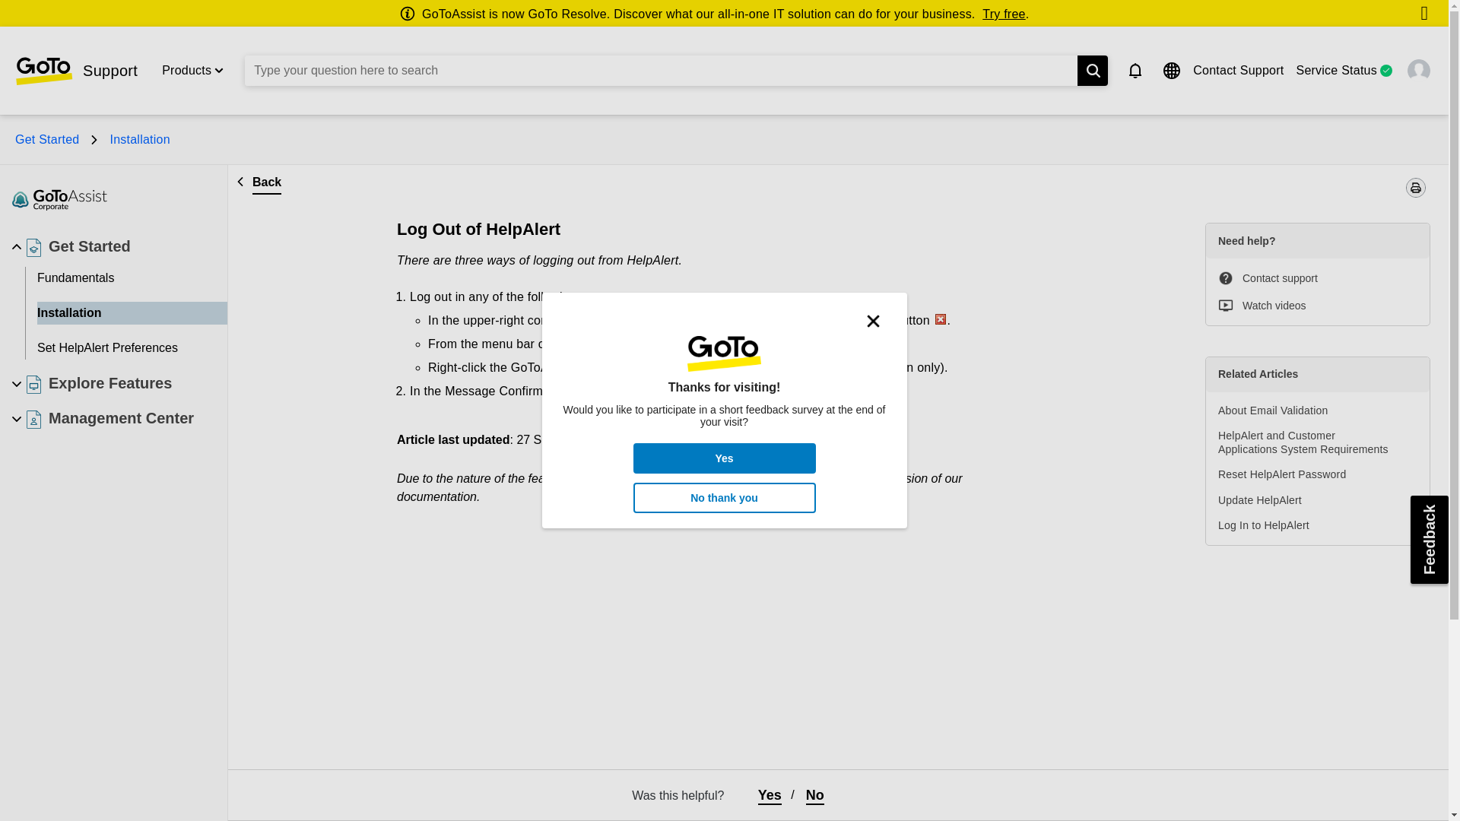 Image resolution: width=1460 pixels, height=821 pixels. What do you see at coordinates (1238, 70) in the screenshot?
I see `Contact Support` at bounding box center [1238, 70].